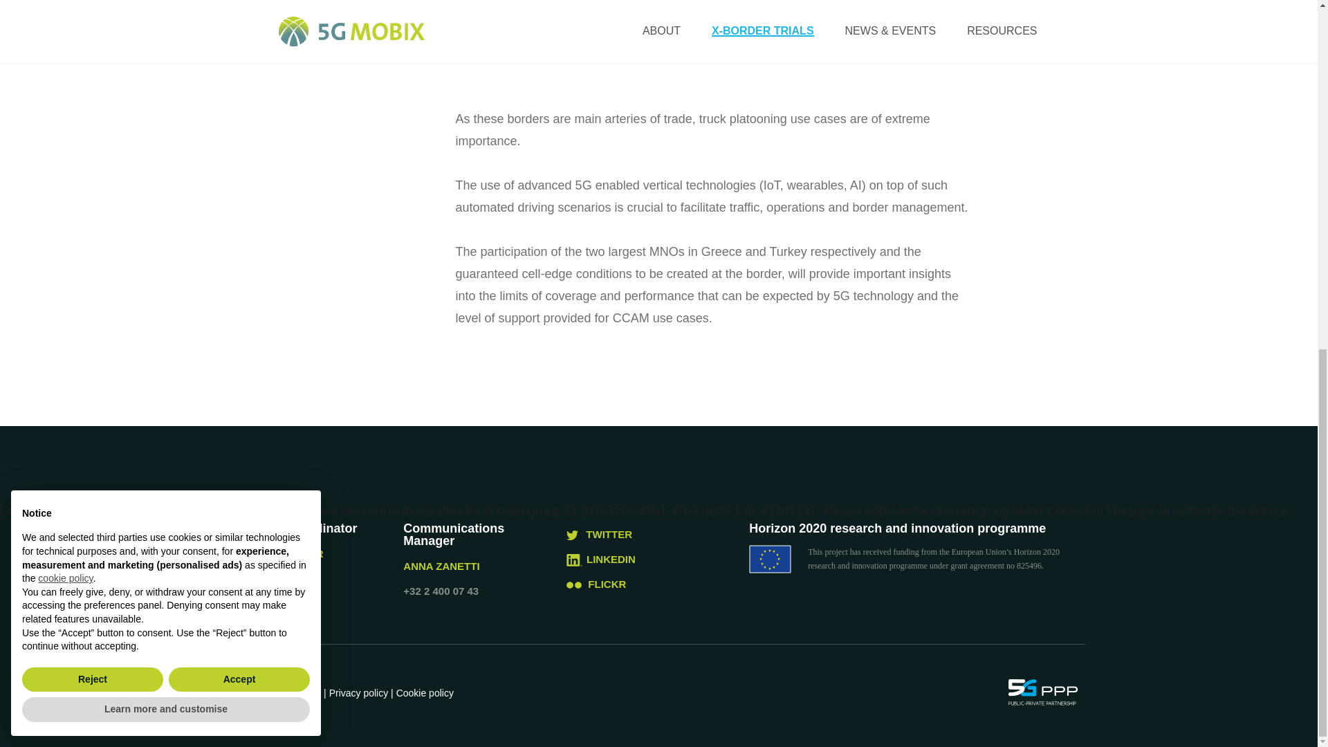 This screenshot has width=1328, height=747. Describe the element at coordinates (425, 692) in the screenshot. I see `Cookie policy` at that location.